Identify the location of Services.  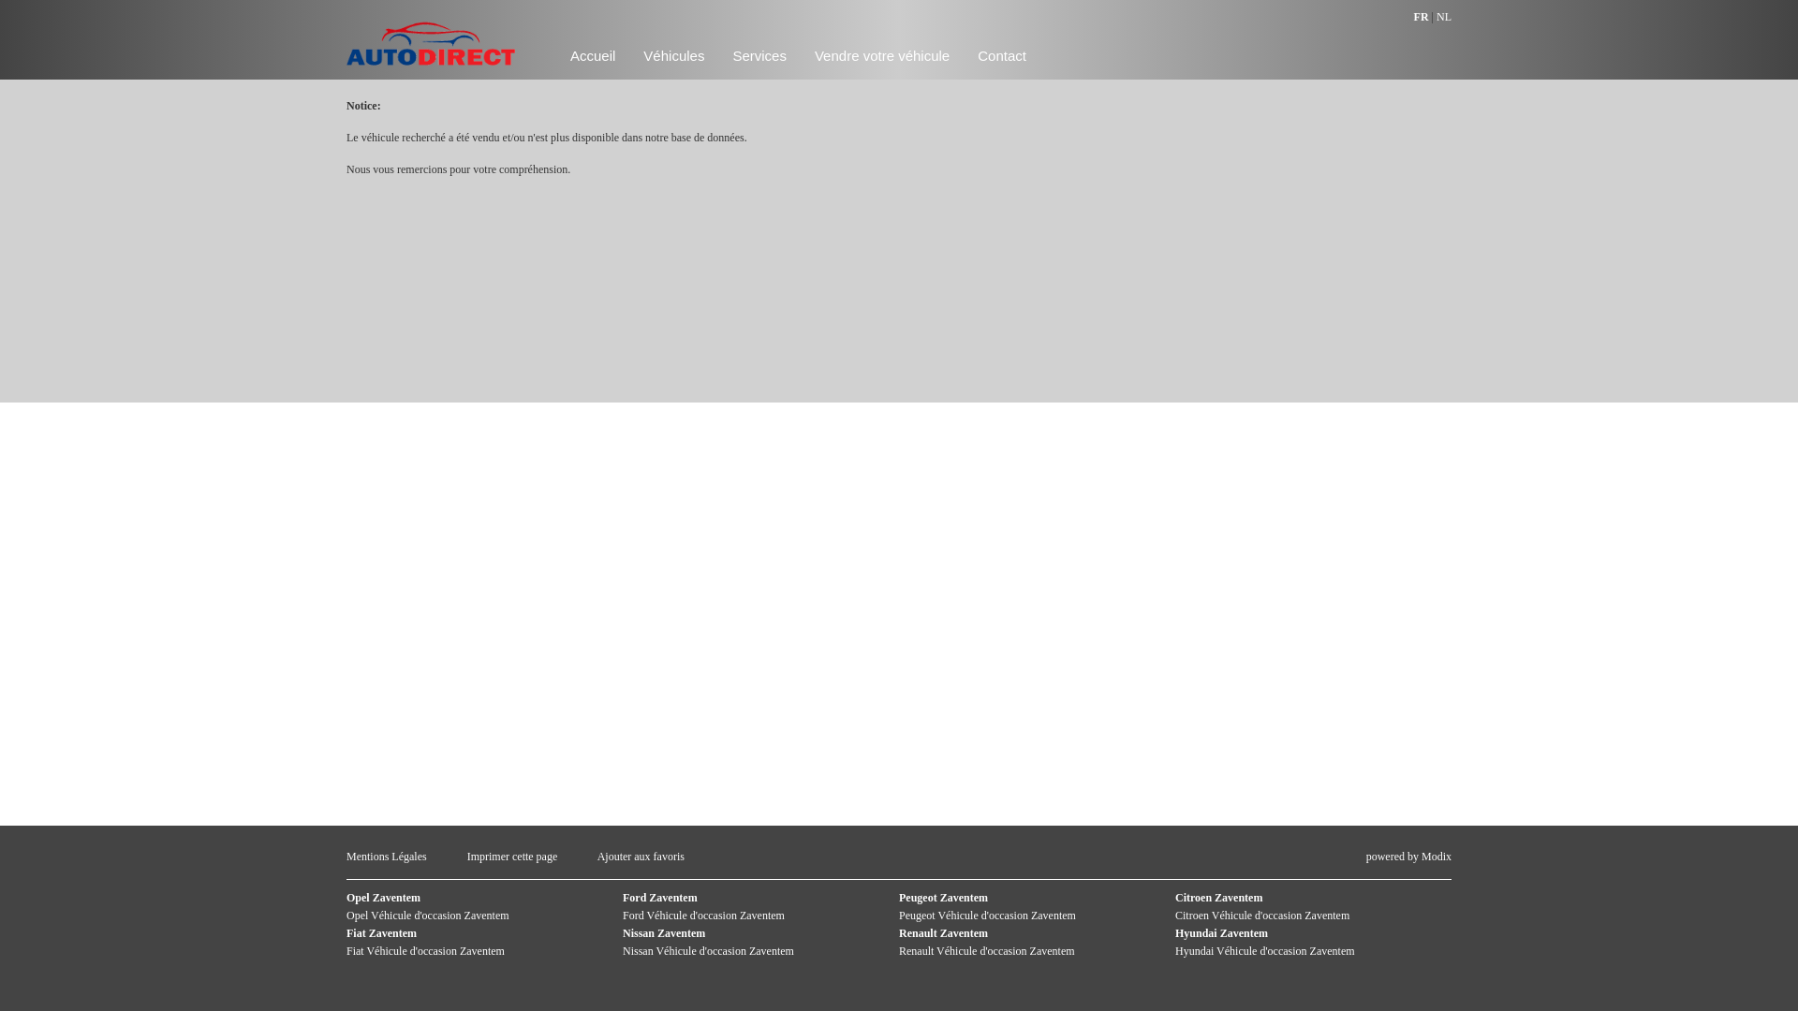
(759, 56).